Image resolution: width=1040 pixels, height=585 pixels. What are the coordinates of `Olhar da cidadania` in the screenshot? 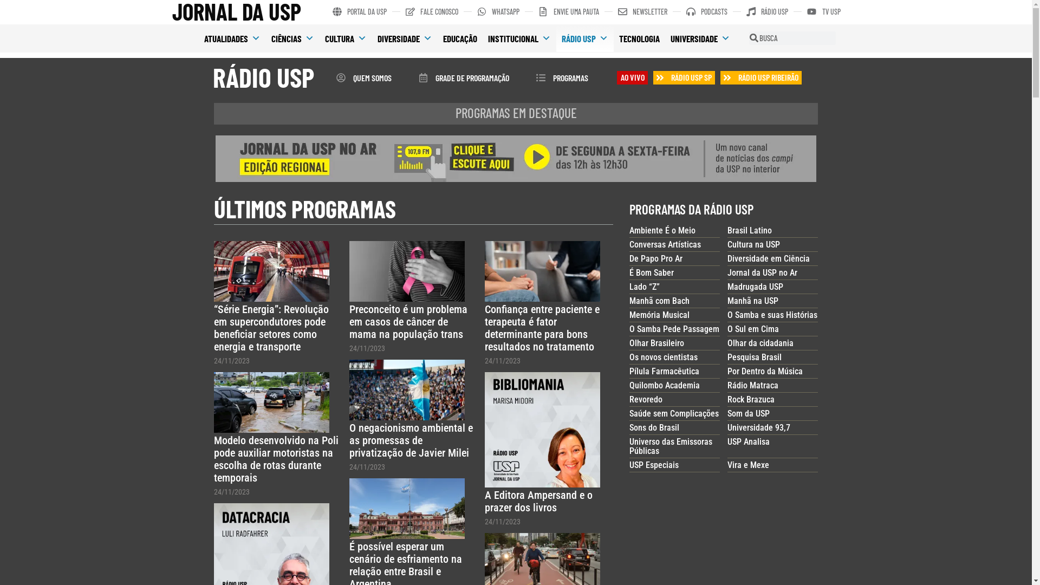 It's located at (760, 343).